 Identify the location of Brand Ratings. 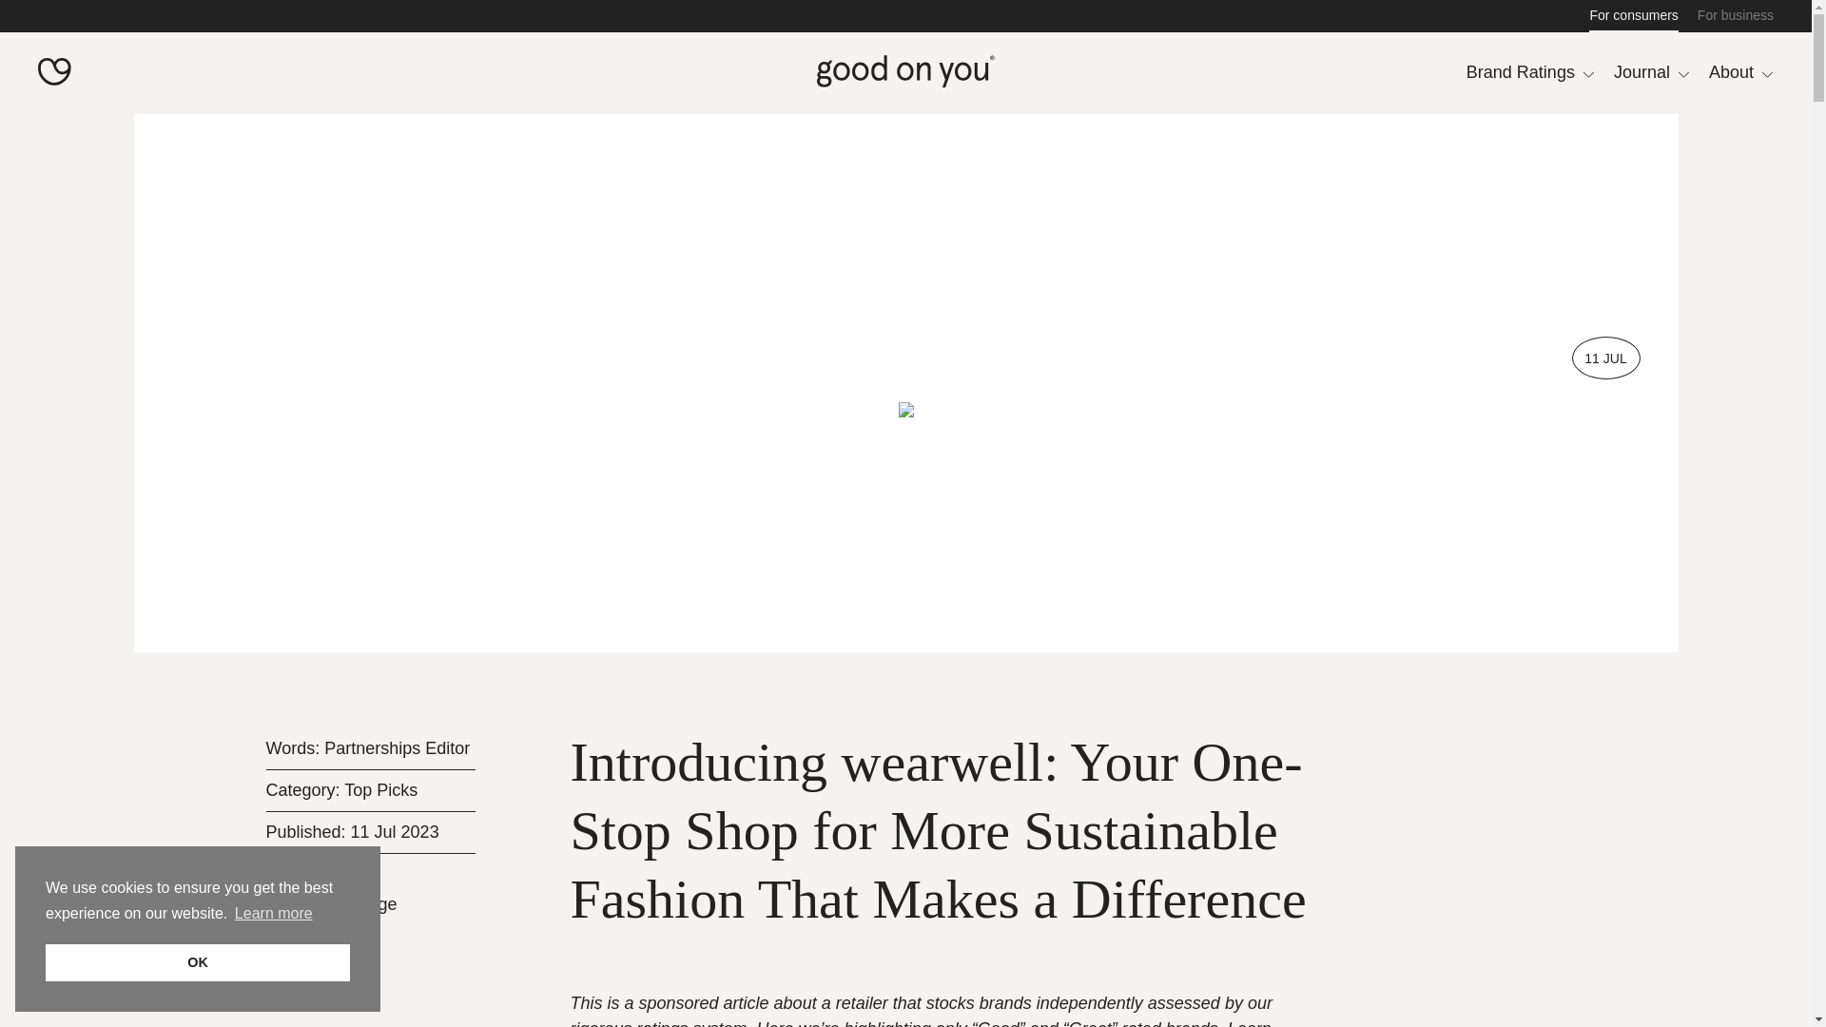
(1529, 72).